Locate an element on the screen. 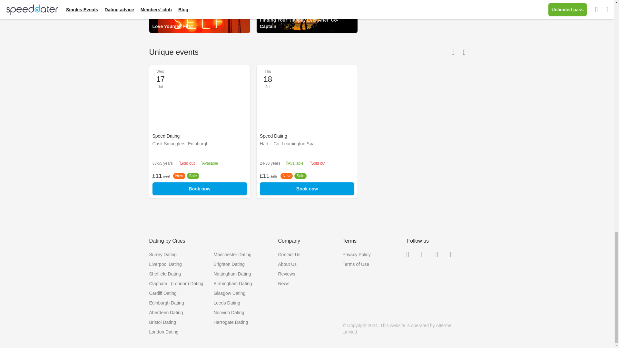 The image size is (619, 348). Nottingham Dating is located at coordinates (232, 274).